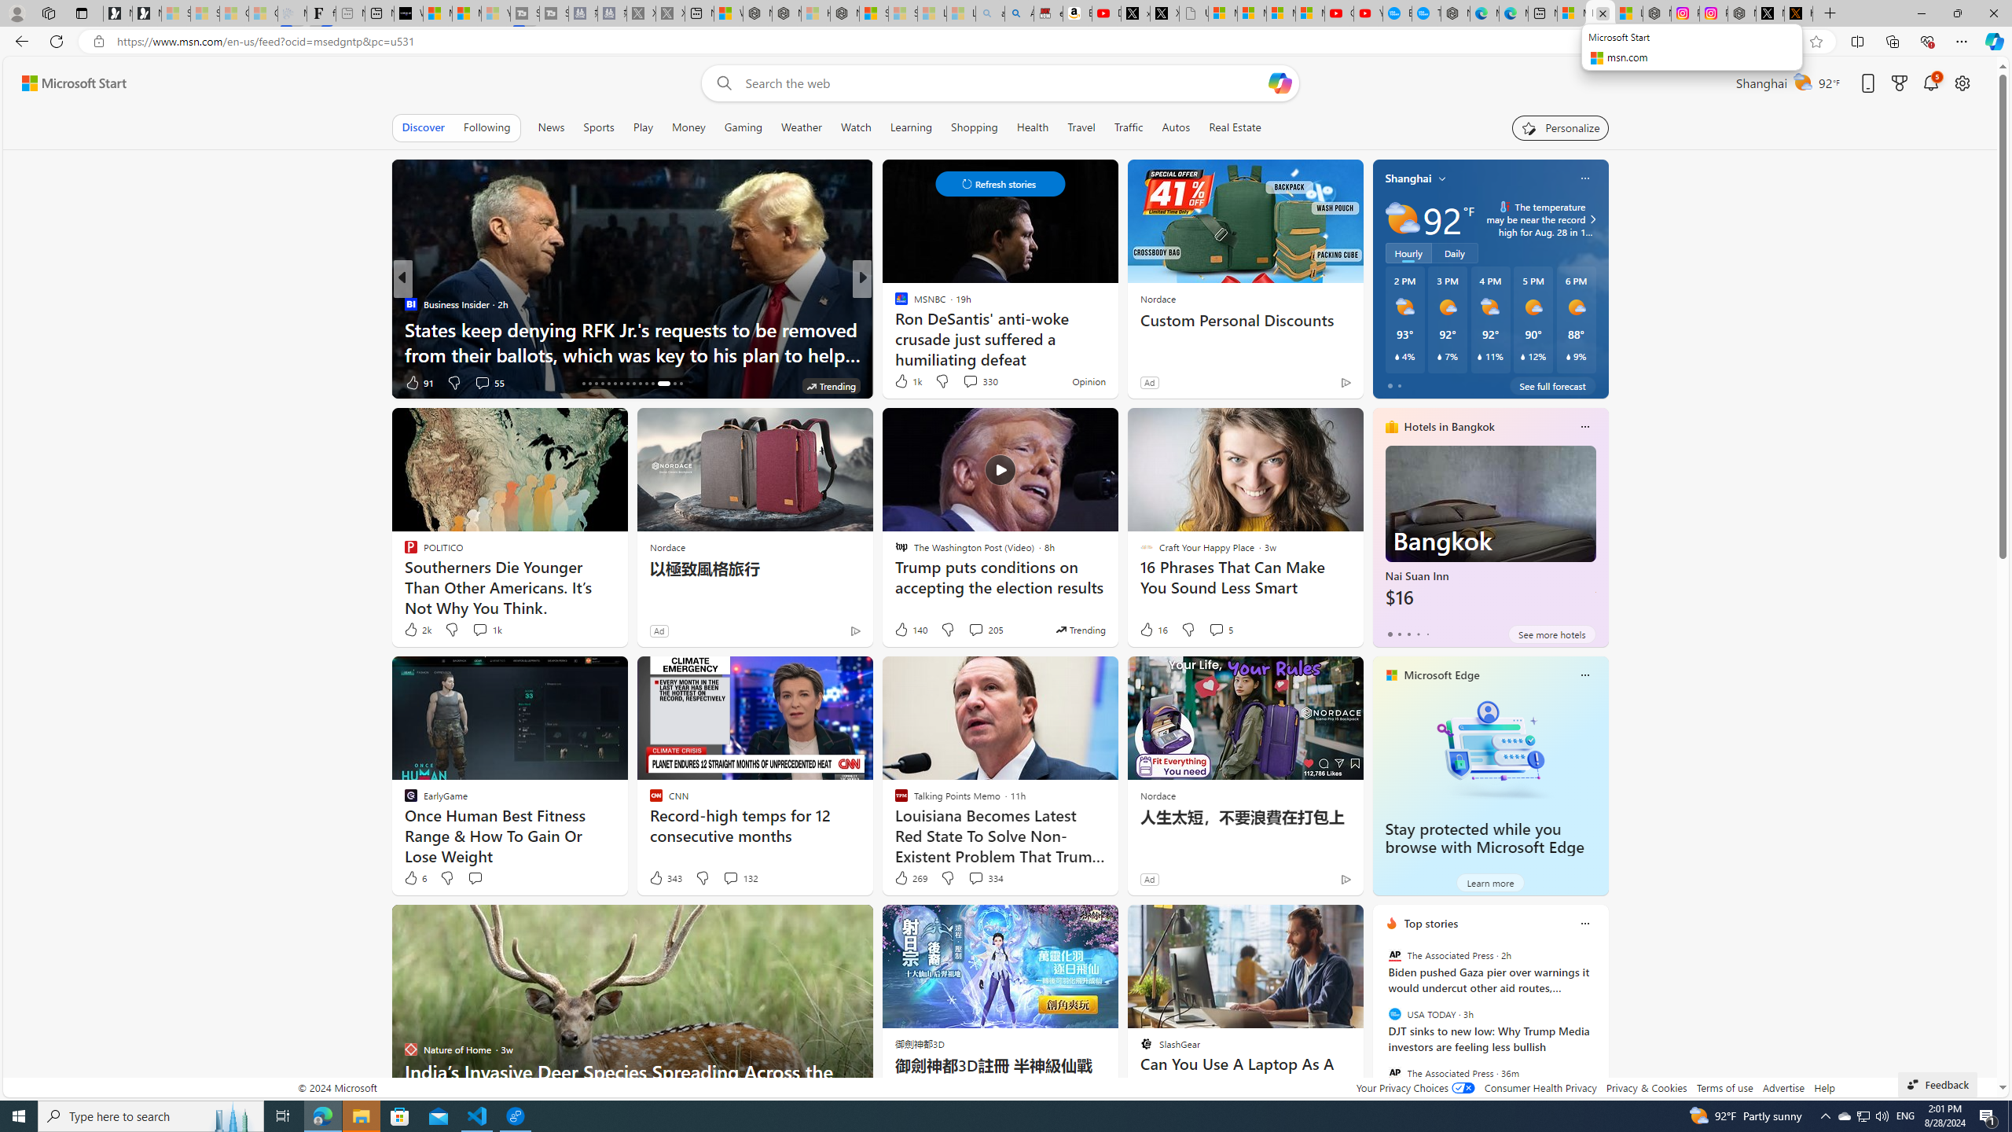 This screenshot has width=2012, height=1132. I want to click on Money, so click(688, 127).